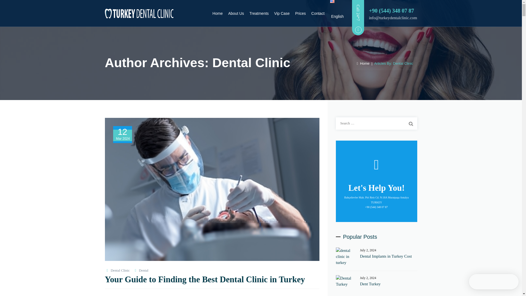 The width and height of the screenshot is (526, 296). Describe the element at coordinates (411, 123) in the screenshot. I see `Search` at that location.